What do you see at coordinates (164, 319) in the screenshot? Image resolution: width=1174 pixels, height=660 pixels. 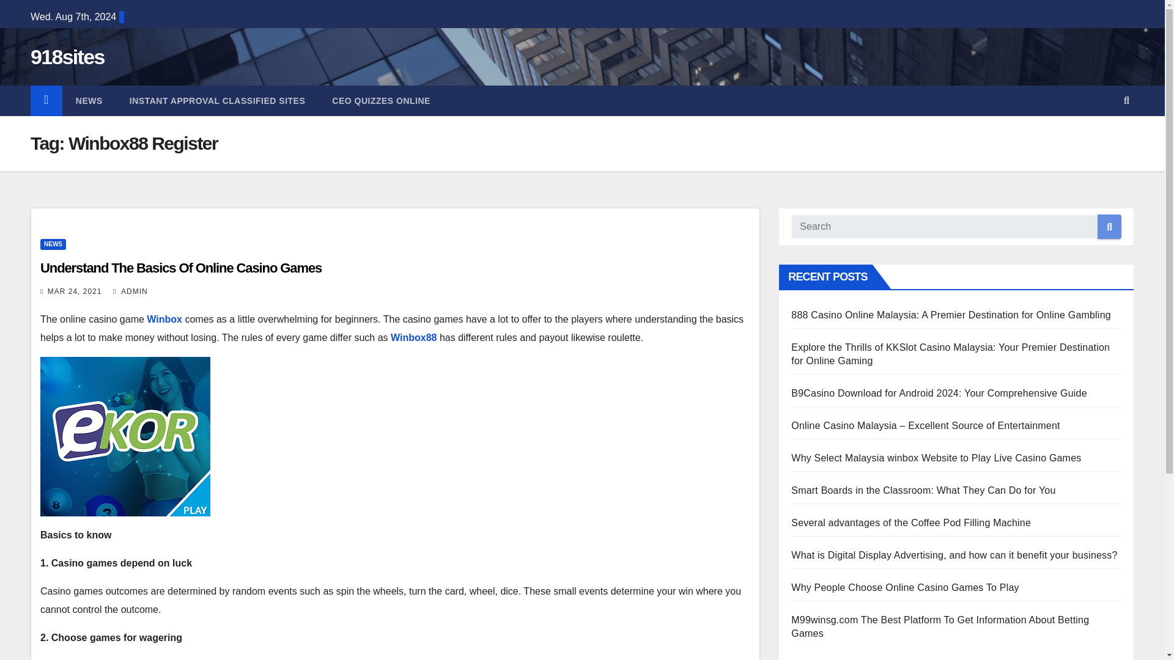 I see `Winbox` at bounding box center [164, 319].